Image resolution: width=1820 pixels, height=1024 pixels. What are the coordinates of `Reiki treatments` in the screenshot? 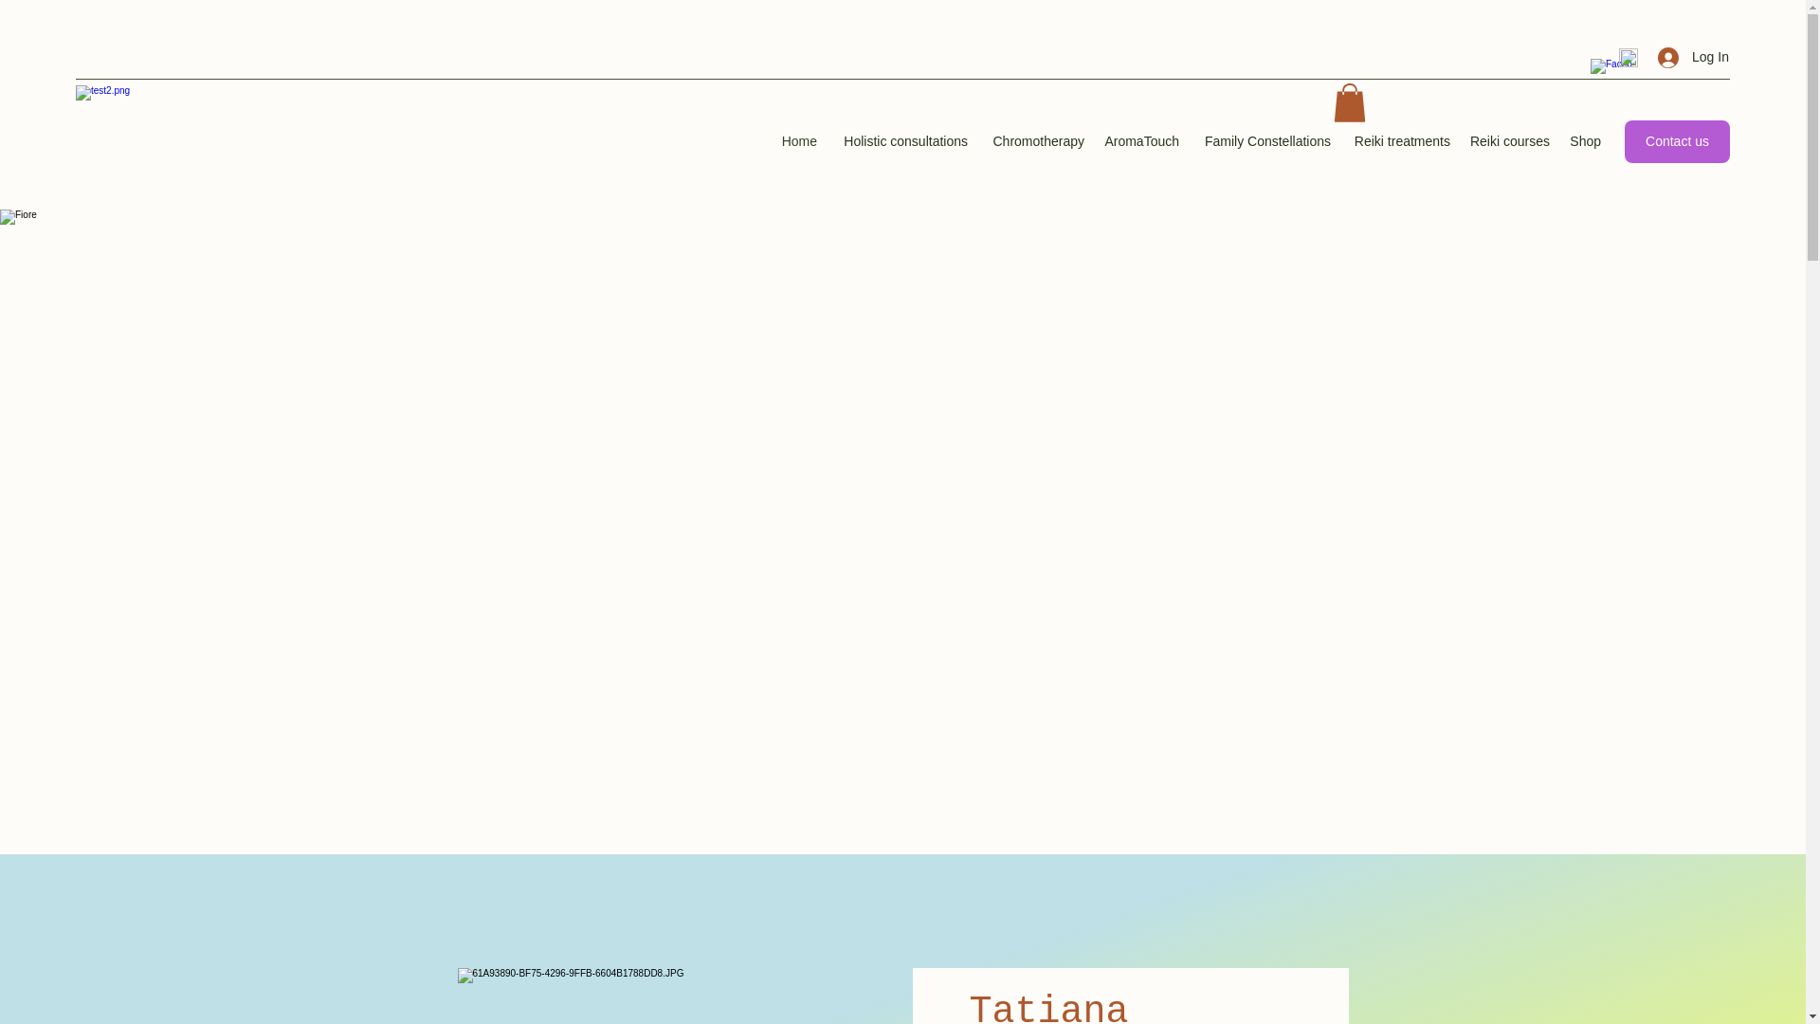 It's located at (1399, 141).